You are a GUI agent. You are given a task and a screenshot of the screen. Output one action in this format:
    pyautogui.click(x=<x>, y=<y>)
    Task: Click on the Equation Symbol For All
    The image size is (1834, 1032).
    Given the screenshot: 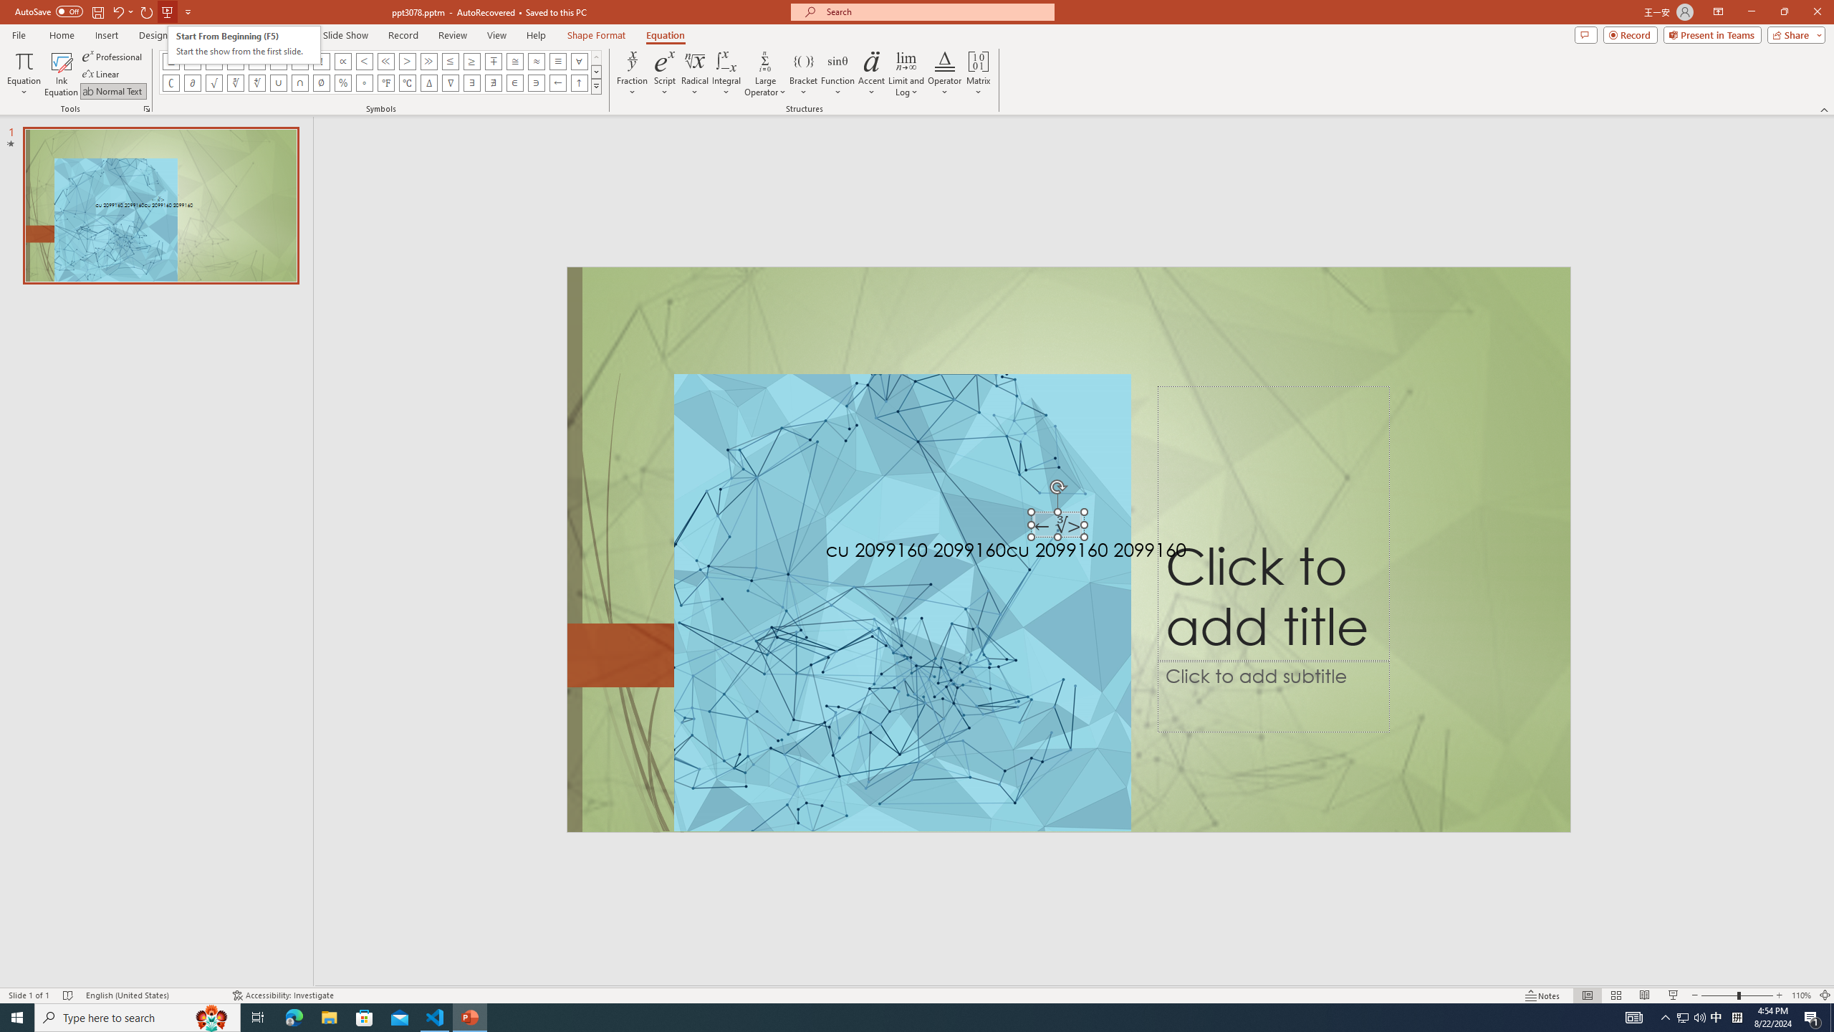 What is the action you would take?
    pyautogui.click(x=579, y=61)
    